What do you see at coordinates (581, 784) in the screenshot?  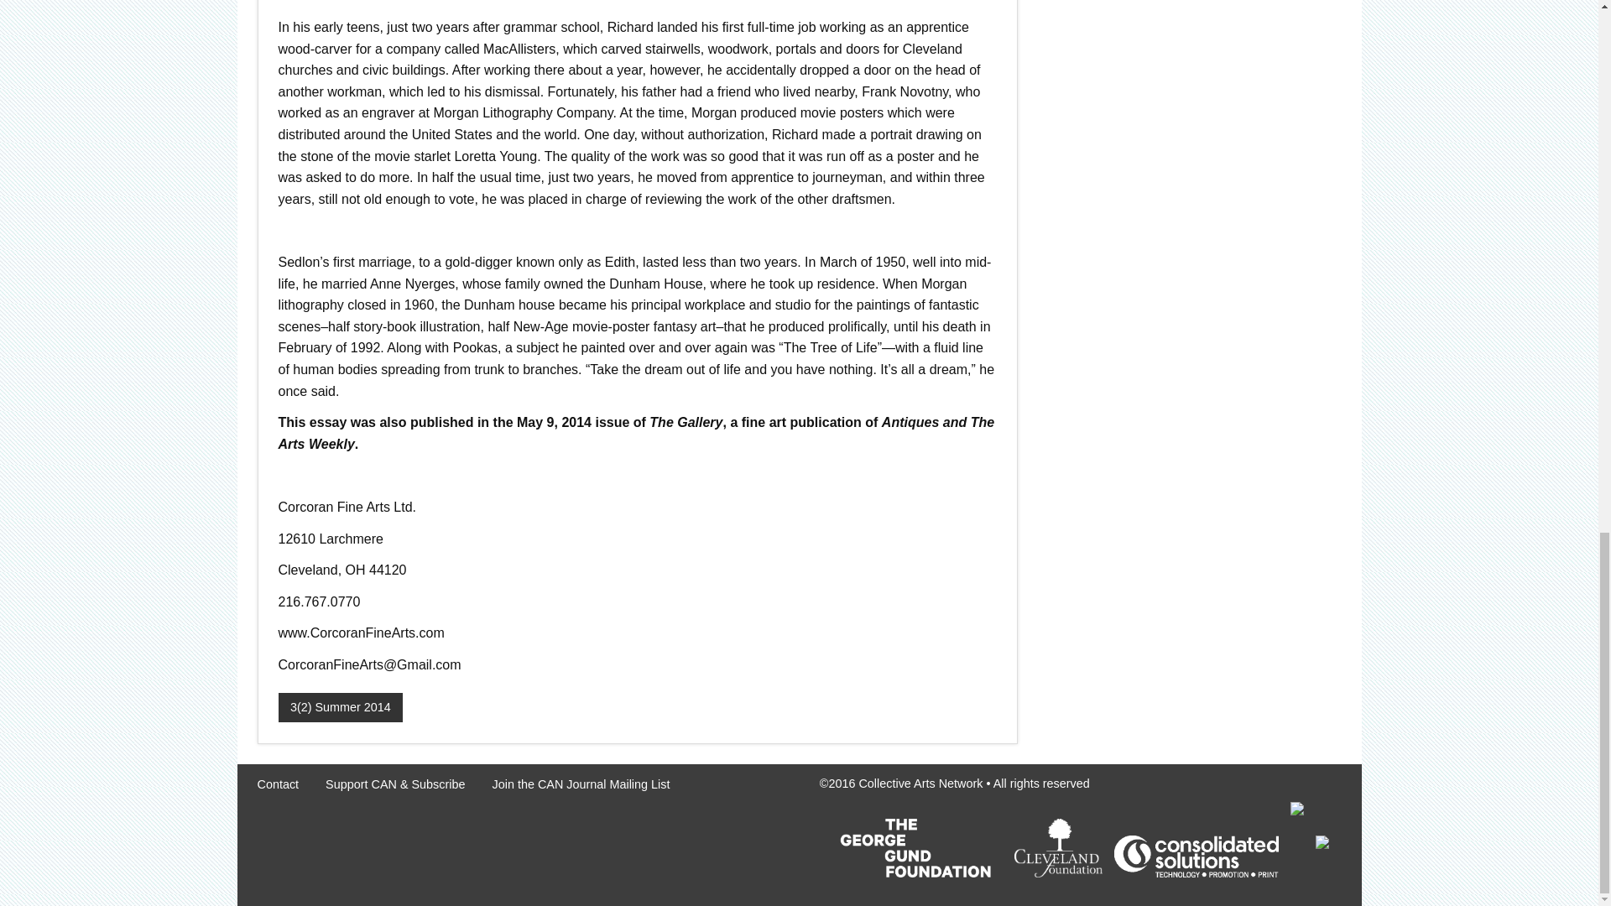 I see `Join the CAN Journal Mailing List` at bounding box center [581, 784].